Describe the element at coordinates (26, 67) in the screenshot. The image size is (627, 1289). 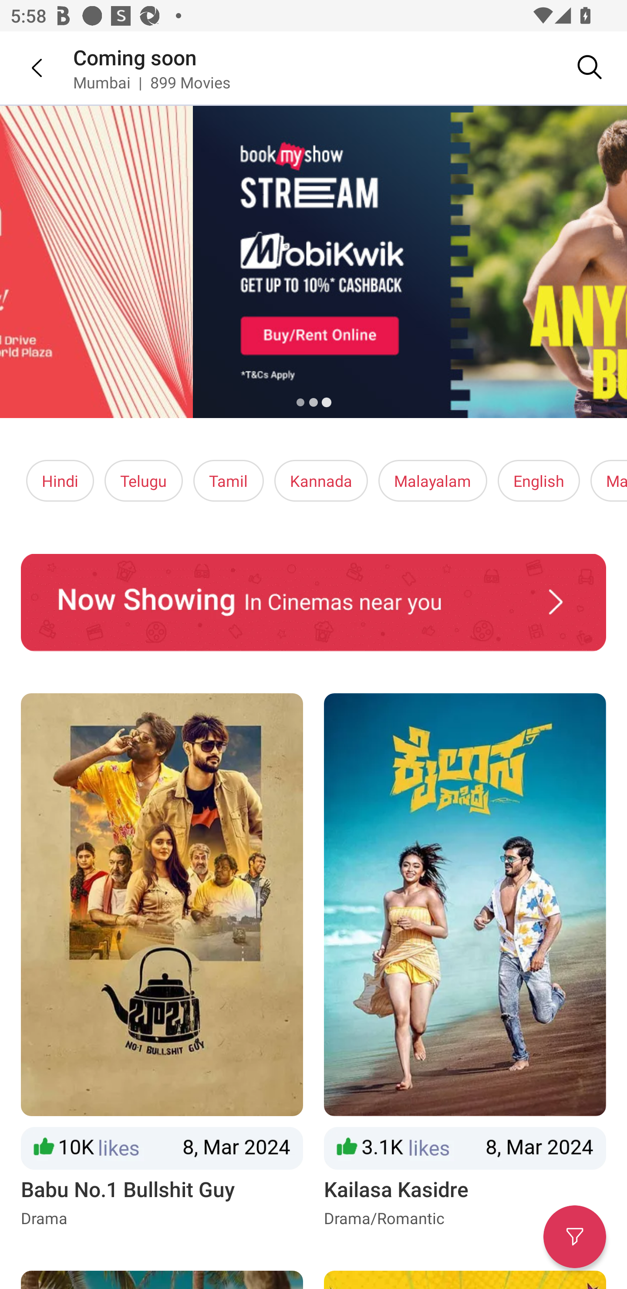
I see `Back` at that location.